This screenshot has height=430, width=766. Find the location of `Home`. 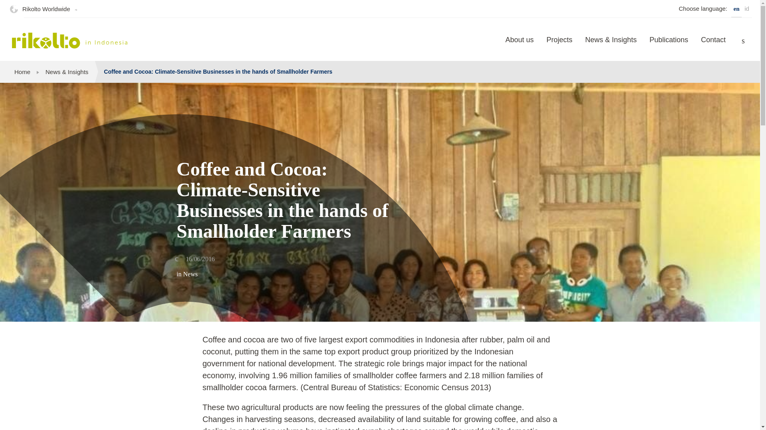

Home is located at coordinates (22, 72).